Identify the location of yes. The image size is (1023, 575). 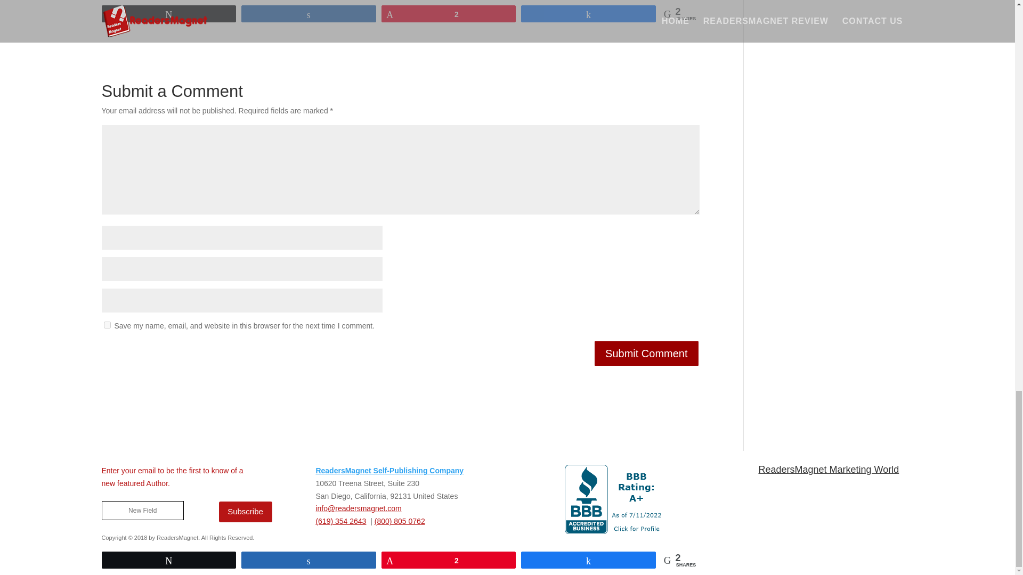
(107, 325).